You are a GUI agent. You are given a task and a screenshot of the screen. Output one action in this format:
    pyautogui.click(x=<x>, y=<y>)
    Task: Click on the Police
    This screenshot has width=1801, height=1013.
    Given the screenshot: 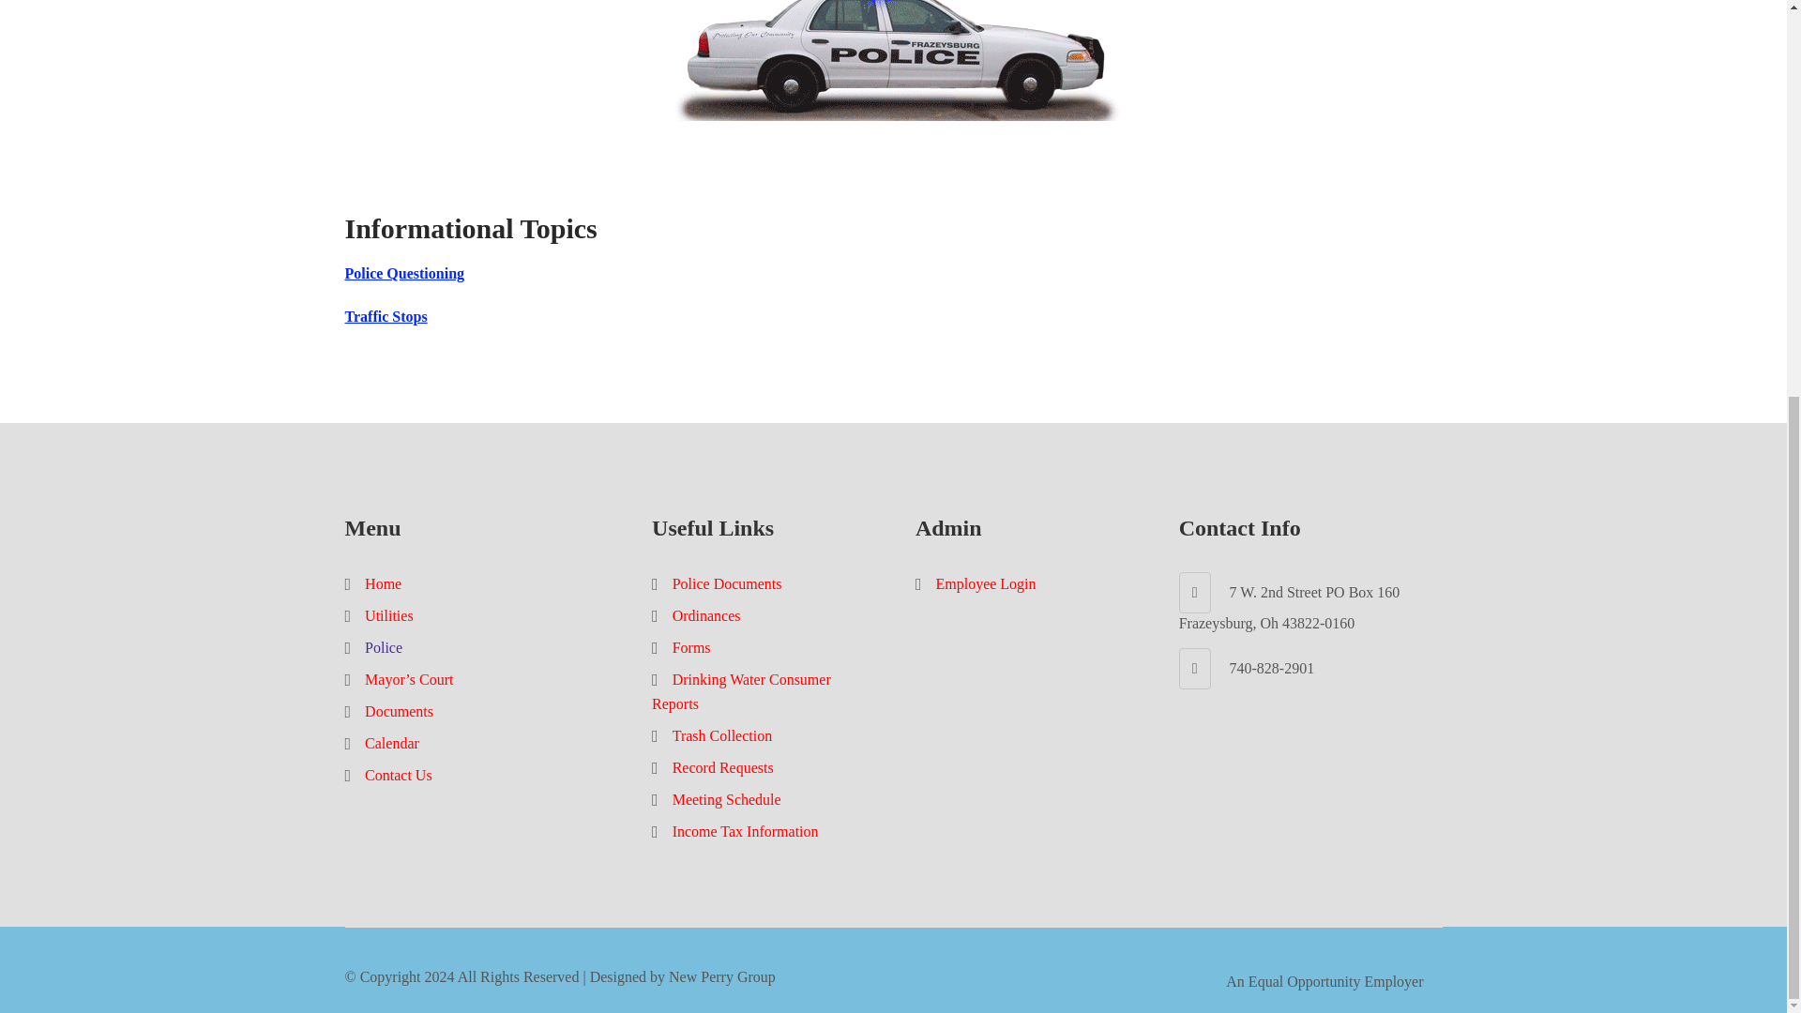 What is the action you would take?
    pyautogui.click(x=383, y=647)
    